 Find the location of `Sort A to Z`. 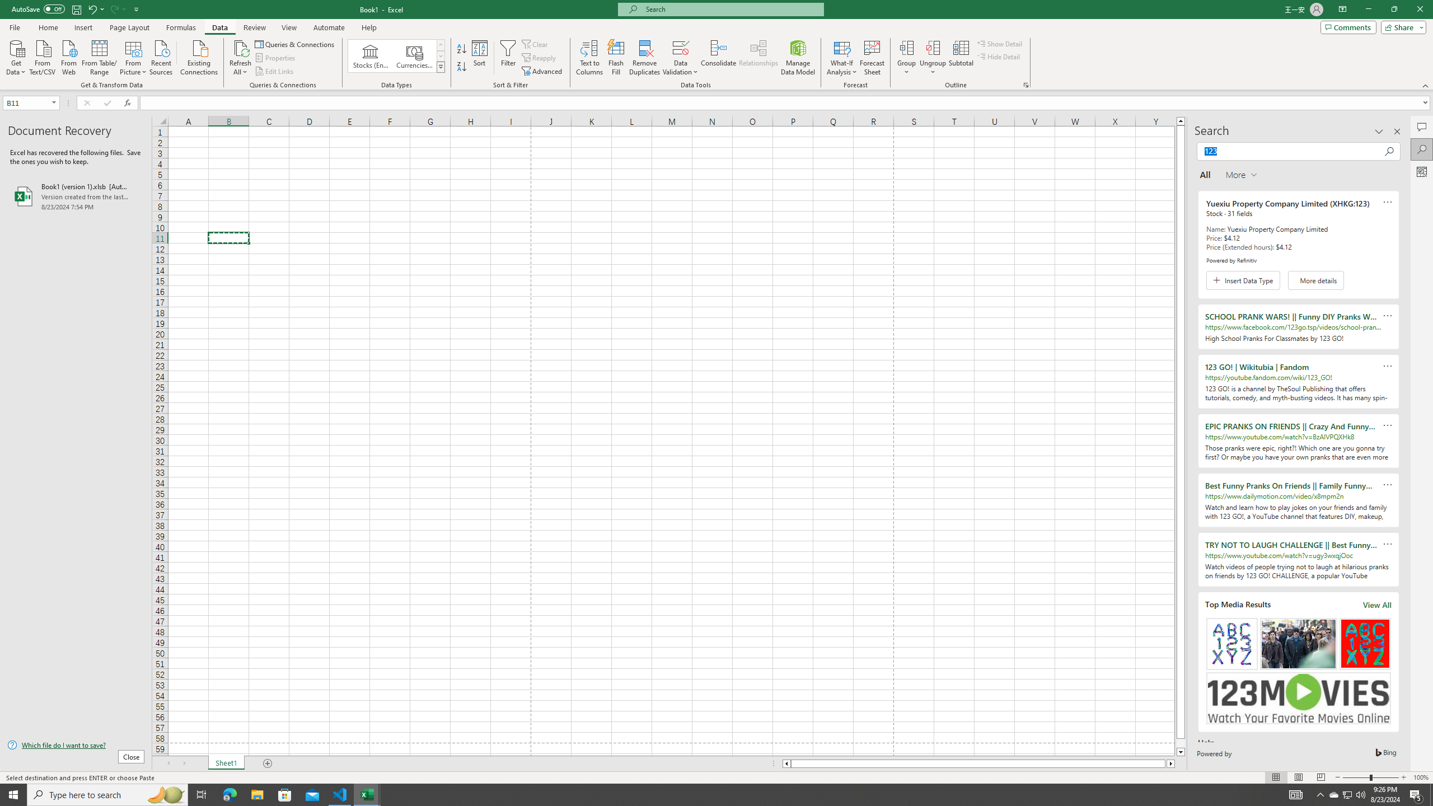

Sort A to Z is located at coordinates (462, 49).